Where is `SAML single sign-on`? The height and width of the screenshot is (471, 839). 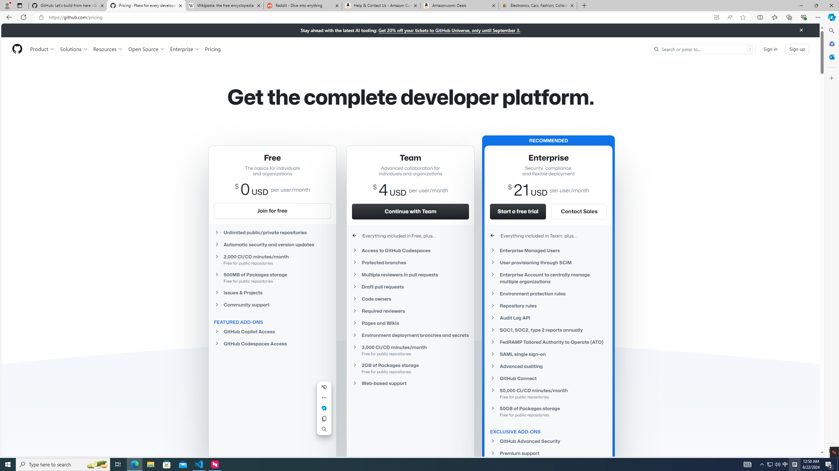 SAML single sign-on is located at coordinates (549, 354).